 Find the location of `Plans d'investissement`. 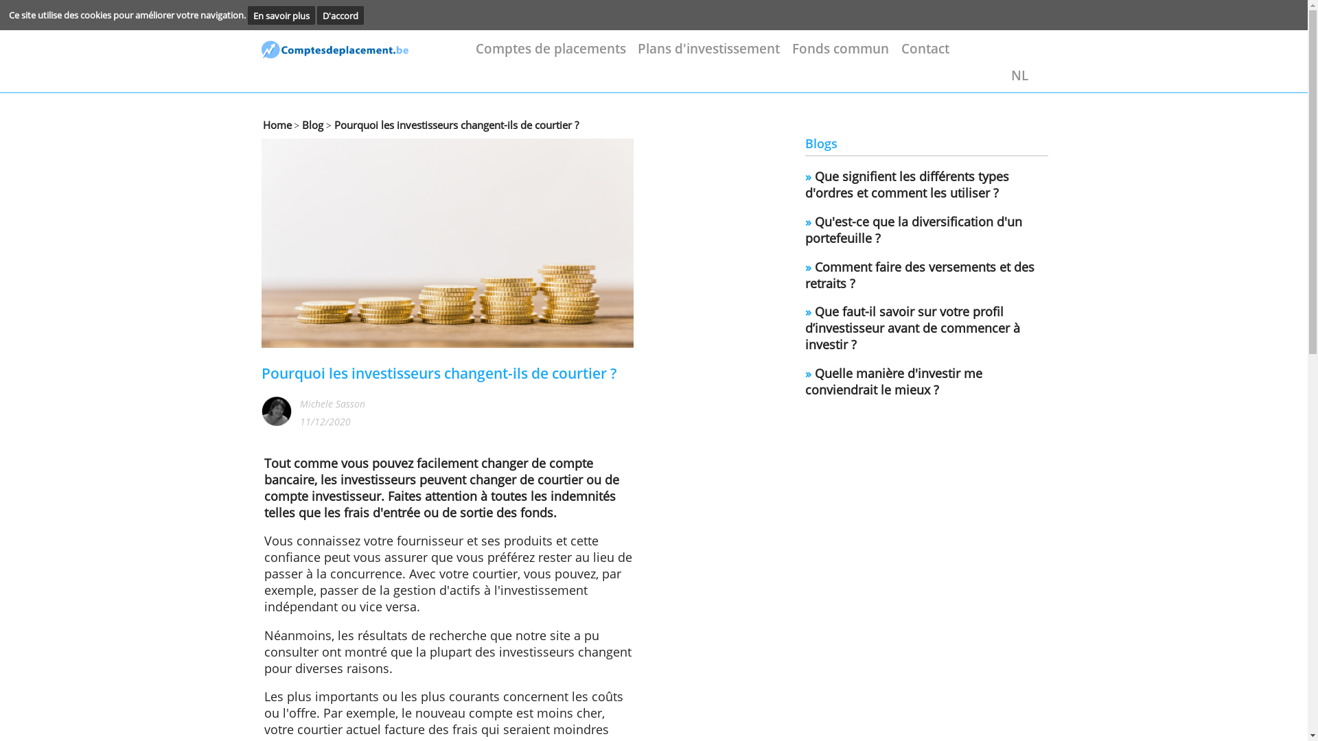

Plans d'investissement is located at coordinates (806, 55).